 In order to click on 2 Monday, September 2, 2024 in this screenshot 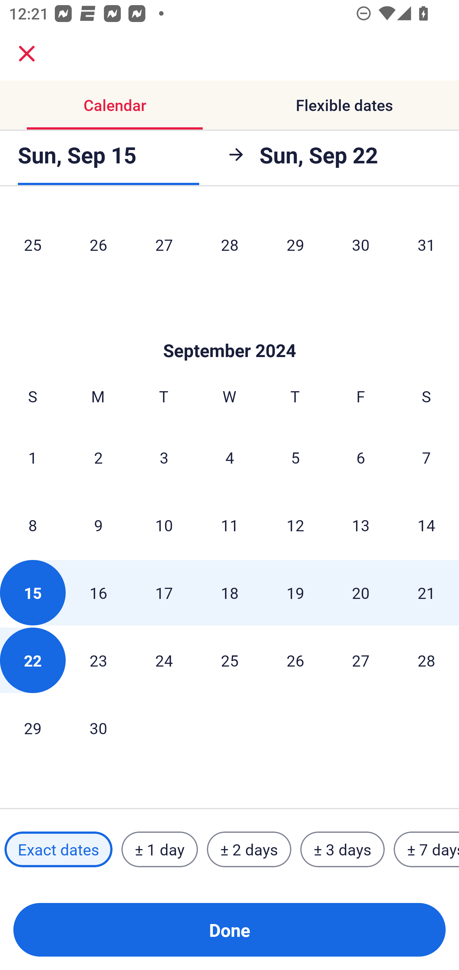, I will do `click(98, 457)`.